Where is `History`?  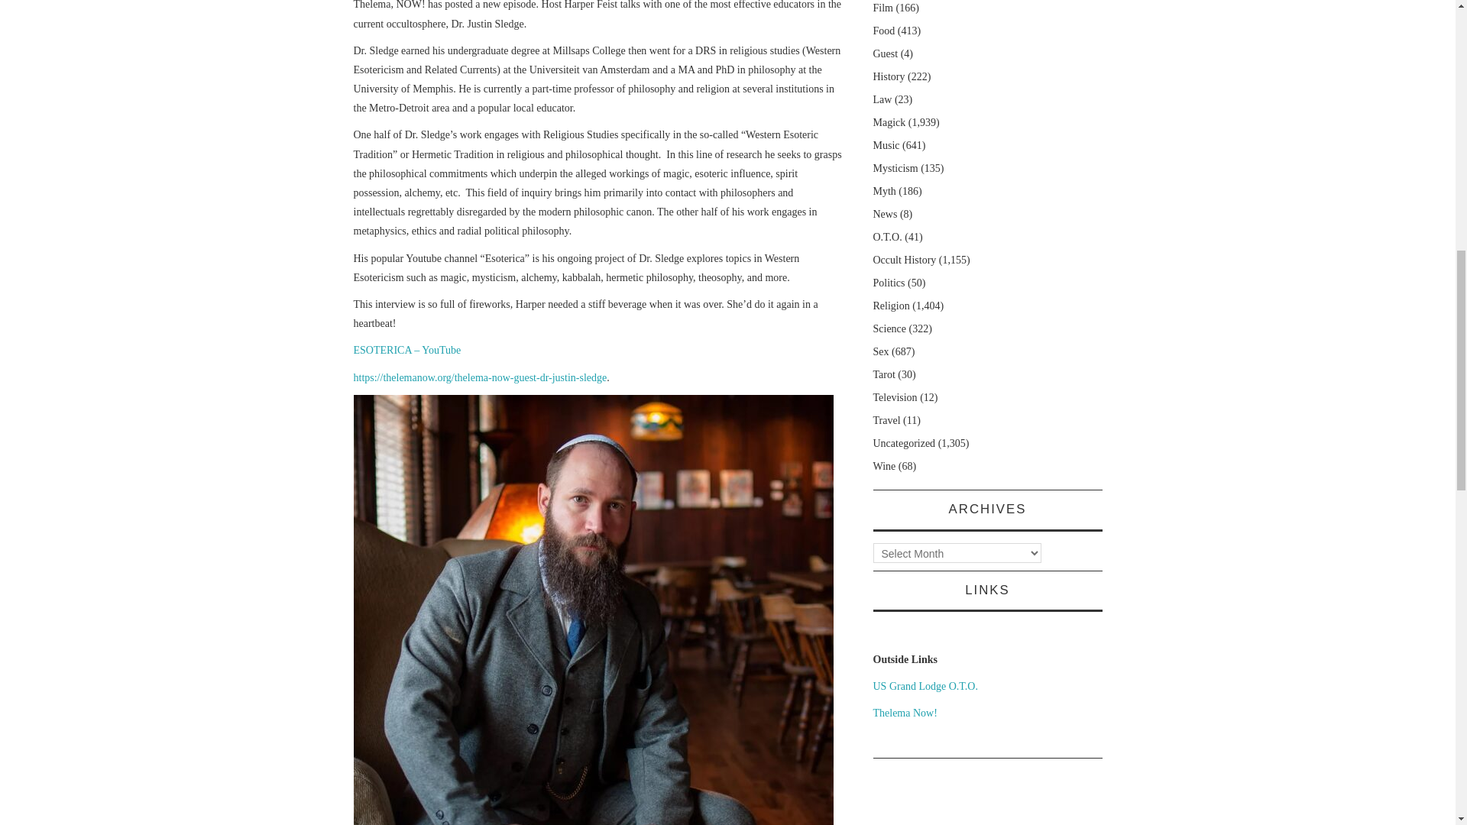 History is located at coordinates (889, 76).